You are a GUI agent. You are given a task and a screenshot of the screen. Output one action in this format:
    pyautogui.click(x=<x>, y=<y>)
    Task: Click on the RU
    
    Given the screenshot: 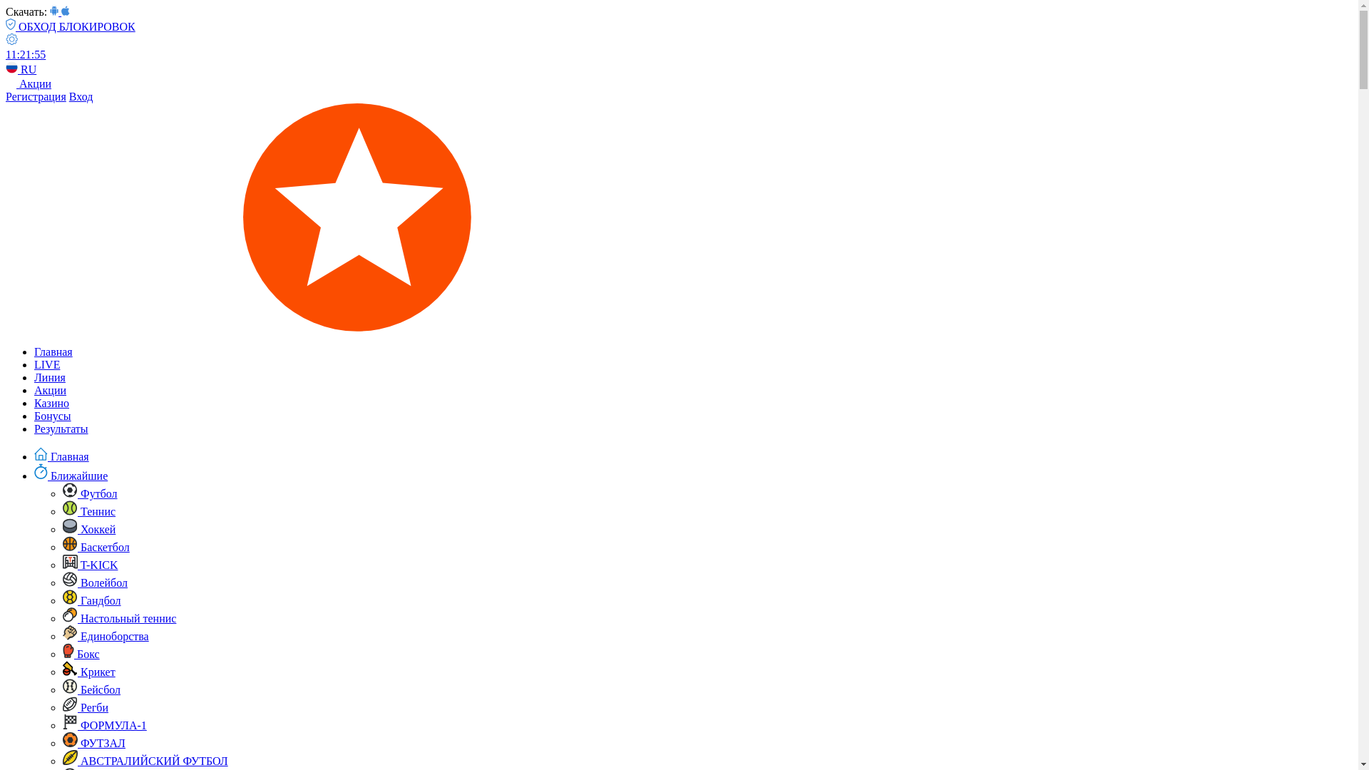 What is the action you would take?
    pyautogui.click(x=21, y=70)
    